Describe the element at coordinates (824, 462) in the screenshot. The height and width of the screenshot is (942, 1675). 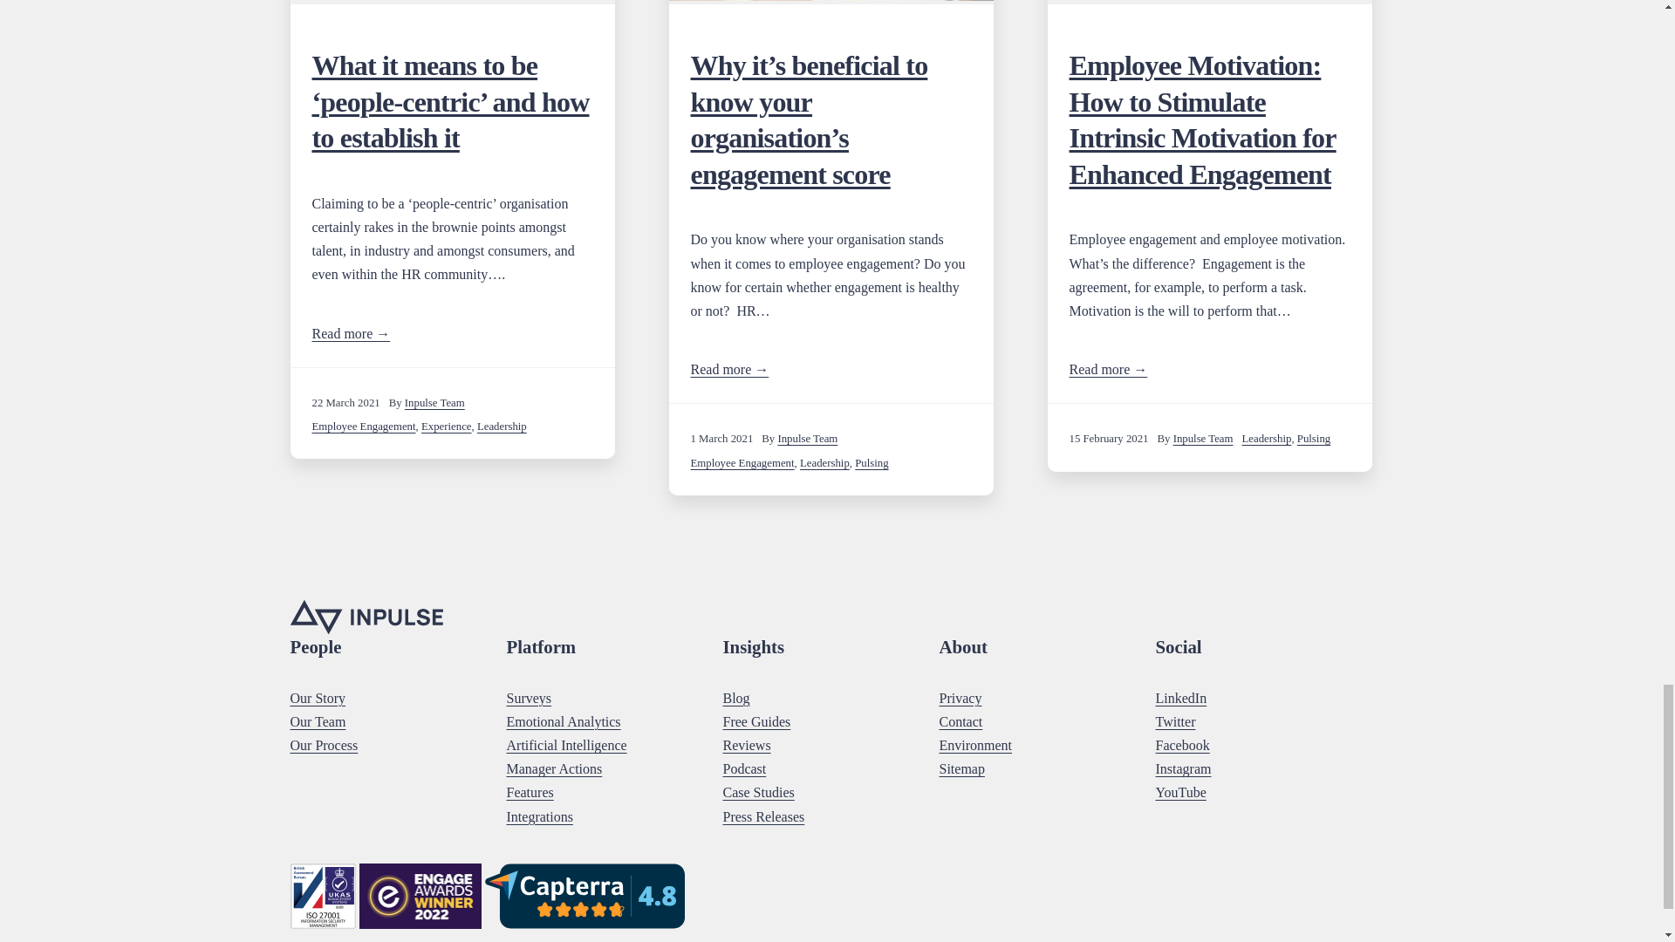
I see `Leadership` at that location.